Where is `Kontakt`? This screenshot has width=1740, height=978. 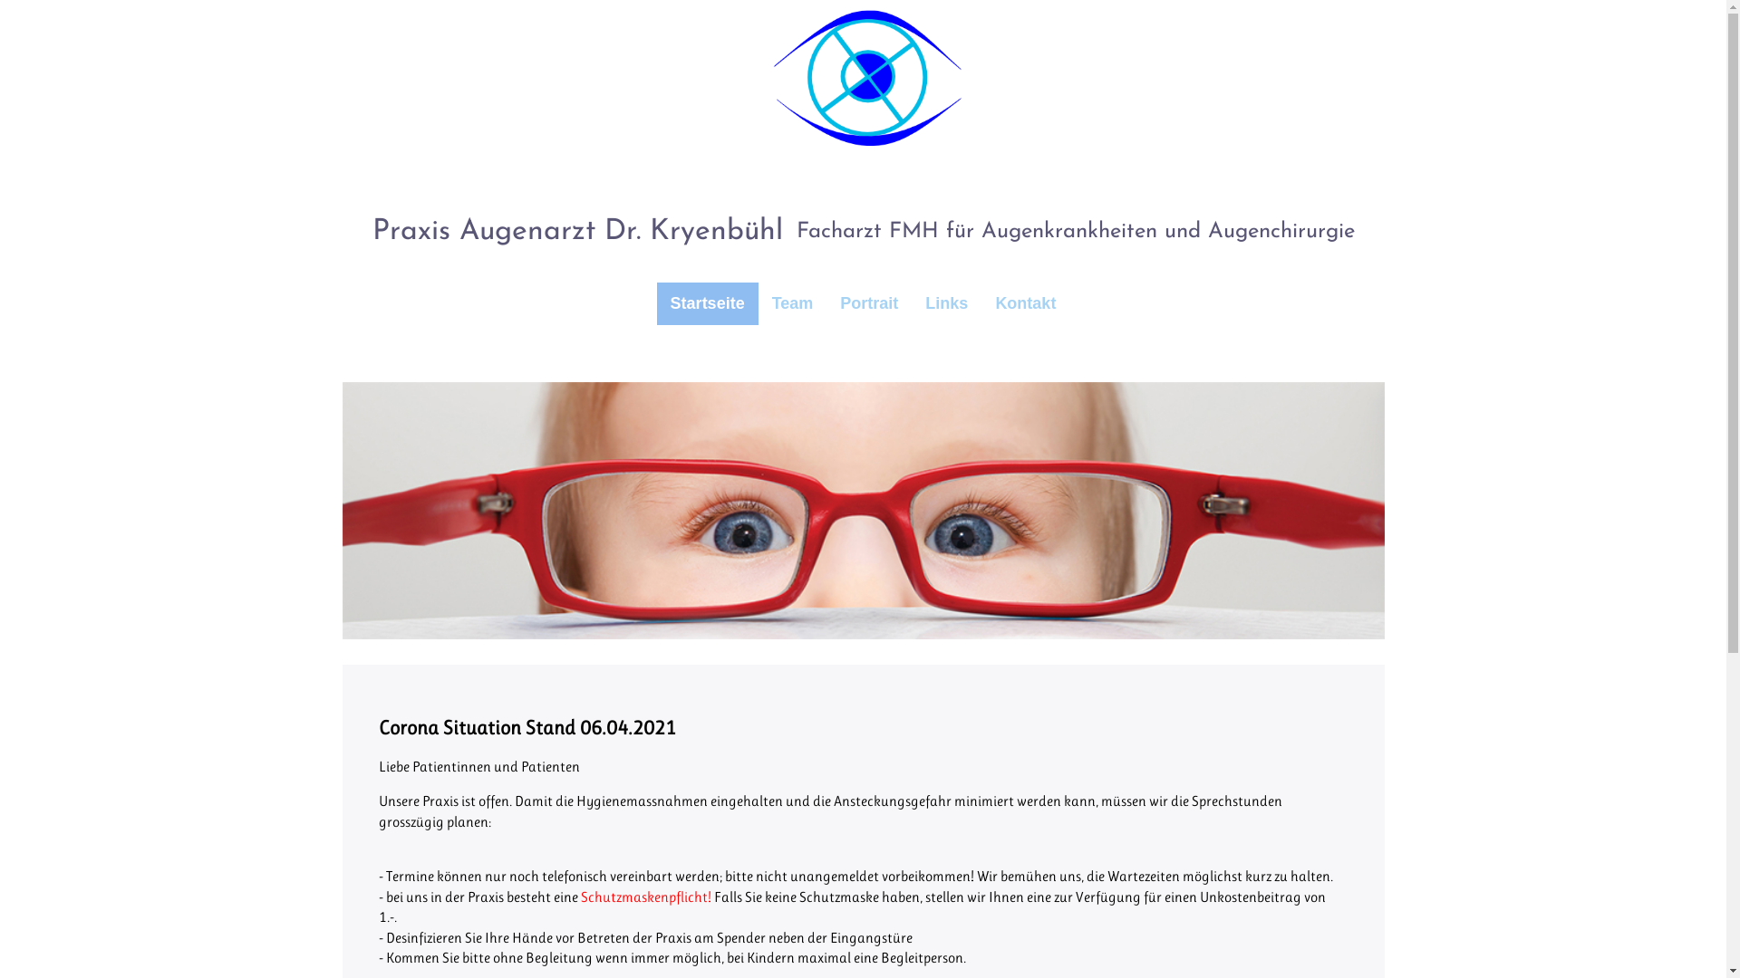
Kontakt is located at coordinates (1026, 303).